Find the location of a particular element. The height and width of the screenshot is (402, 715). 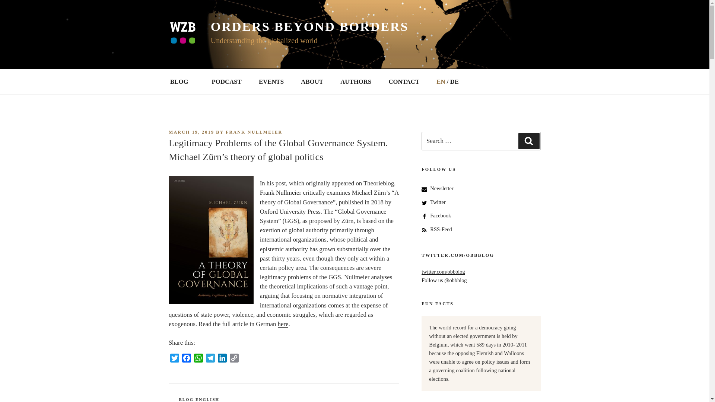

Twitter is located at coordinates (175, 359).